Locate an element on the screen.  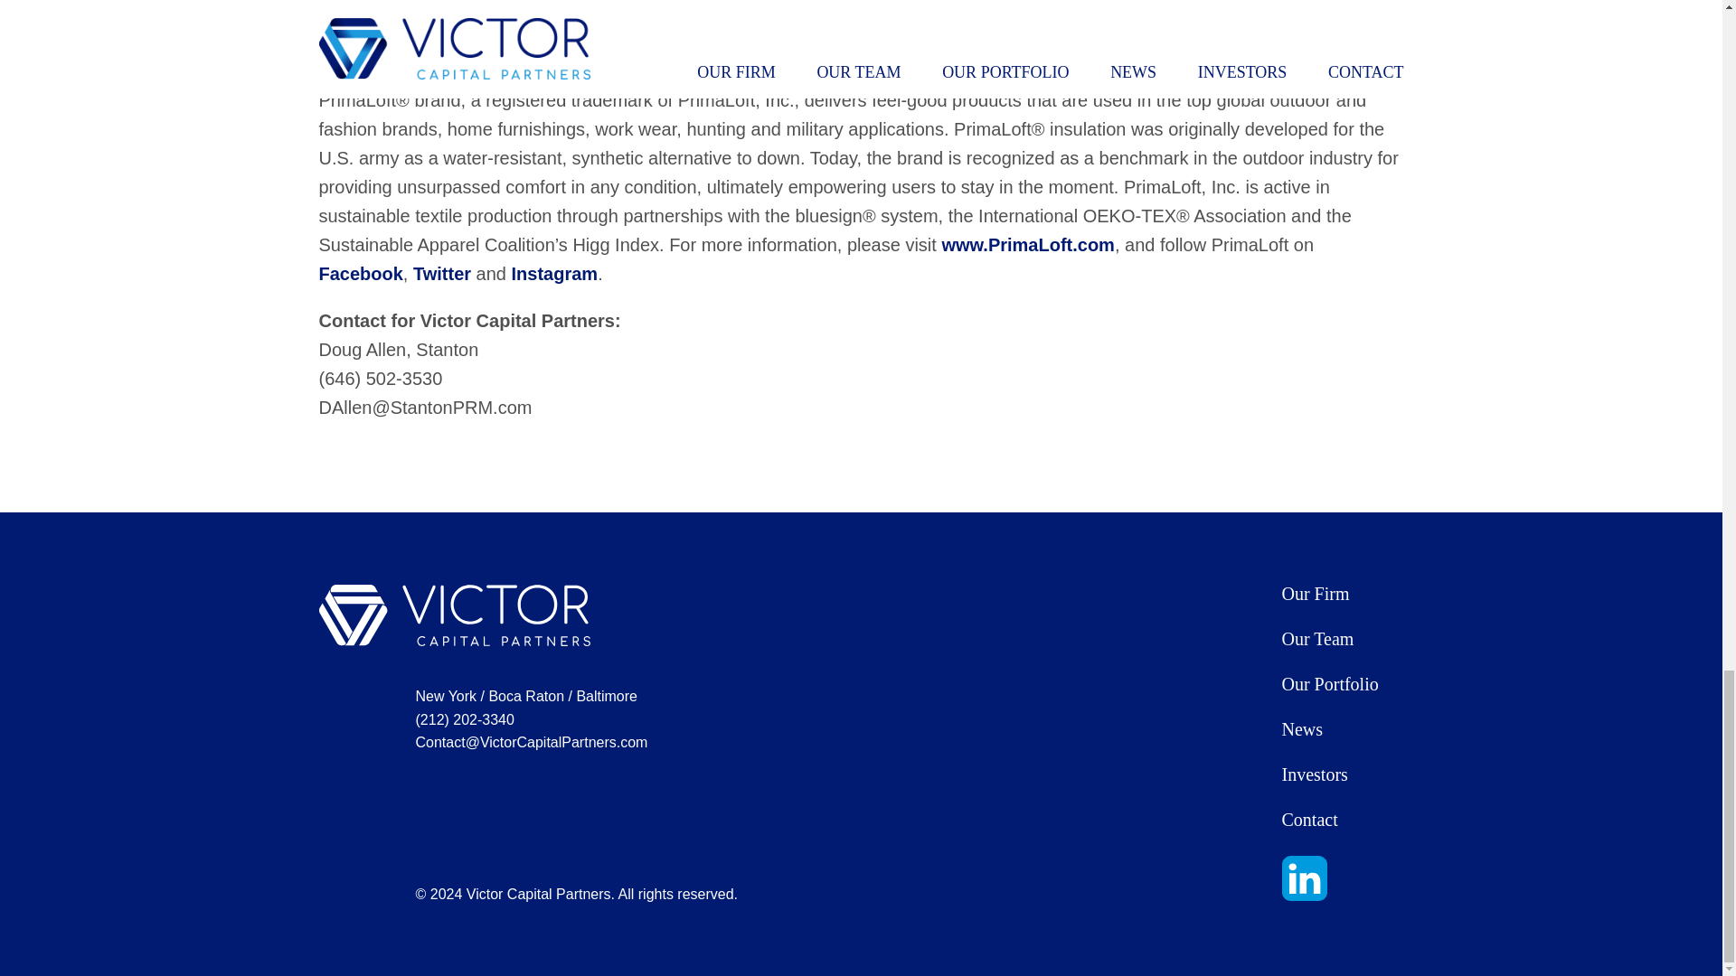
Contact is located at coordinates (1310, 820).